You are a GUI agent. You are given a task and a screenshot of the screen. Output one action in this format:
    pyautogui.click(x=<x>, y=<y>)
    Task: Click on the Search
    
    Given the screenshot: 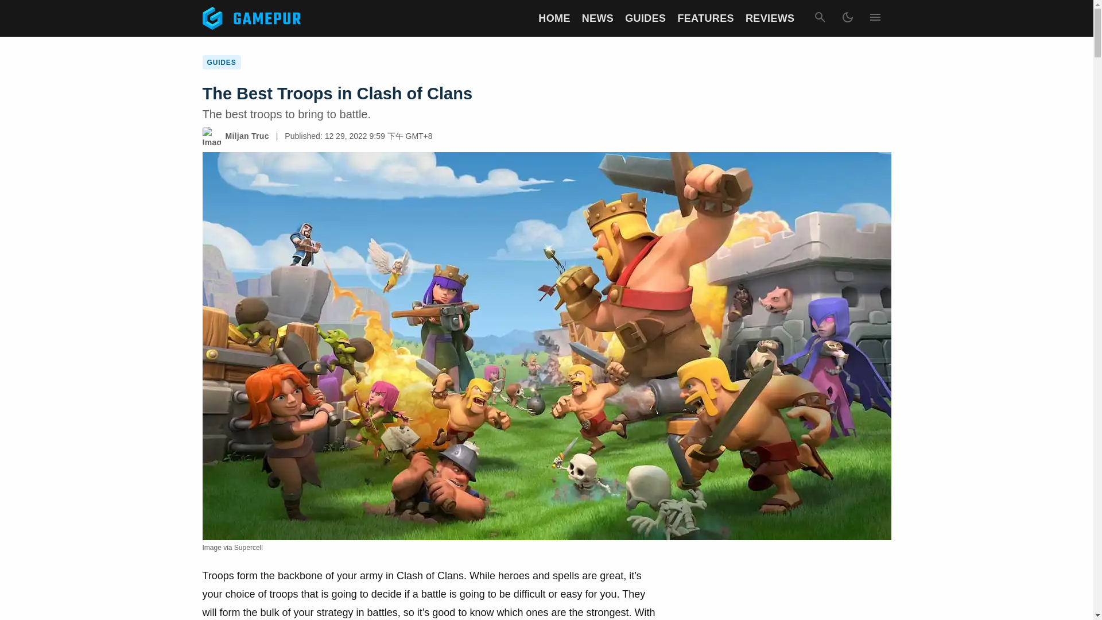 What is the action you would take?
    pyautogui.click(x=819, y=18)
    